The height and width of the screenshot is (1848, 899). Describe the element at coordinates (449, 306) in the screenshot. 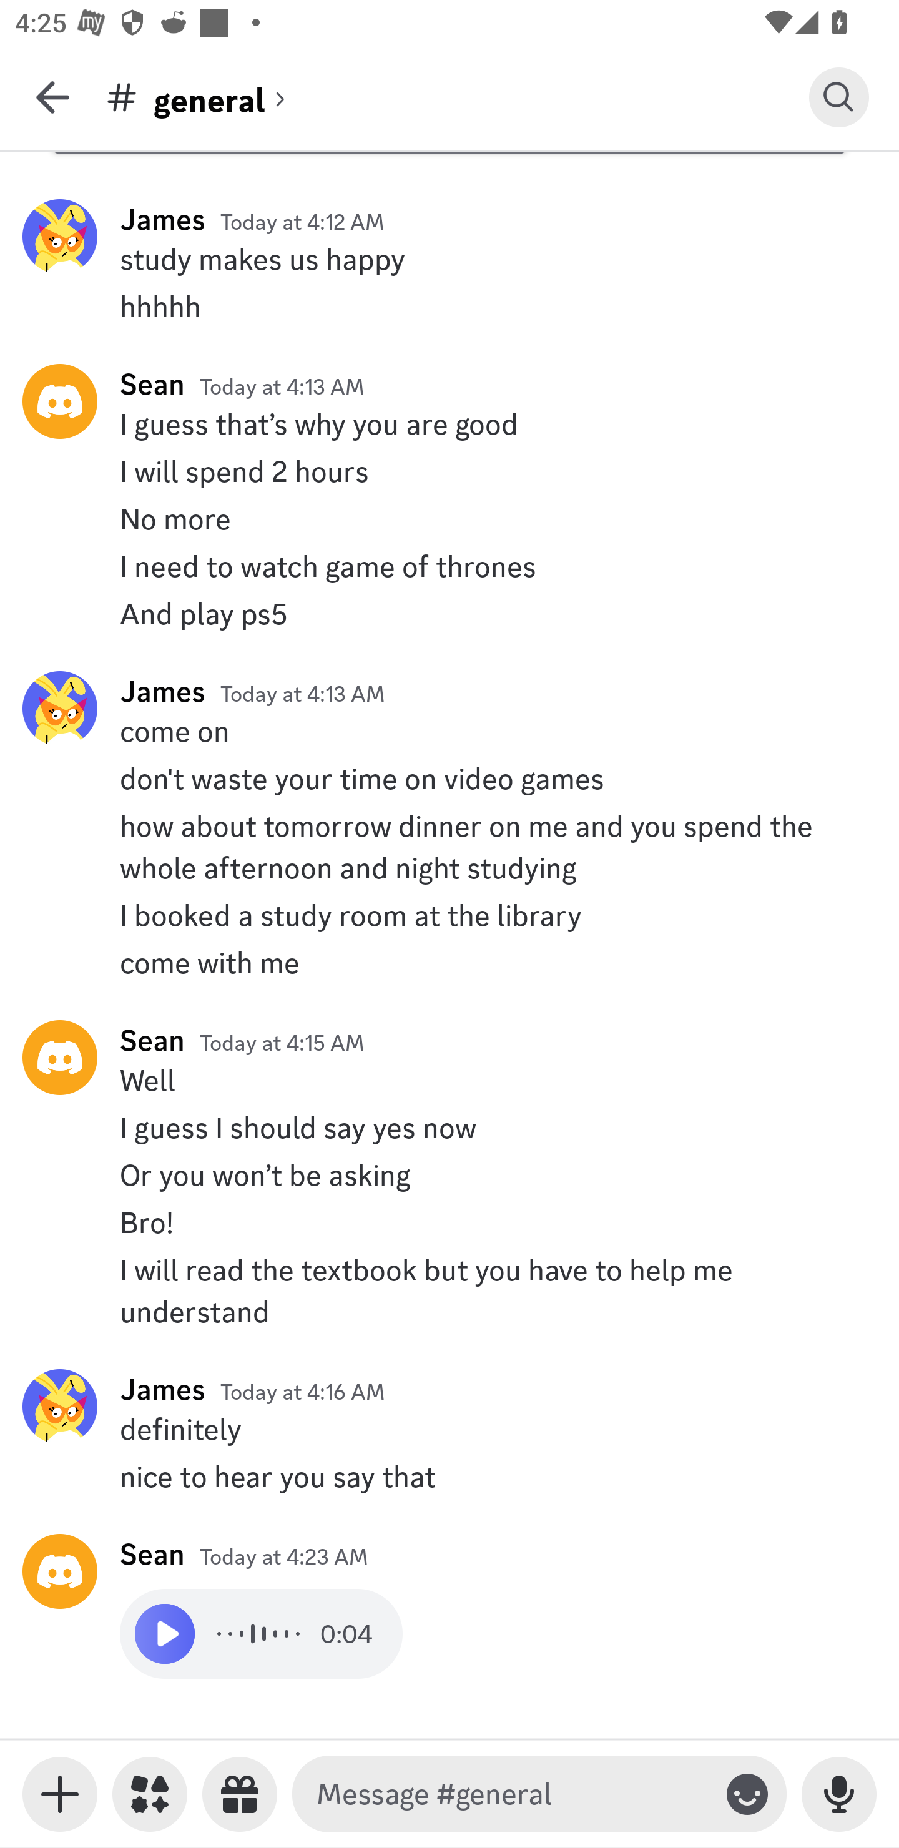

I see `ssseannn007., hhhhh hhhhh` at that location.